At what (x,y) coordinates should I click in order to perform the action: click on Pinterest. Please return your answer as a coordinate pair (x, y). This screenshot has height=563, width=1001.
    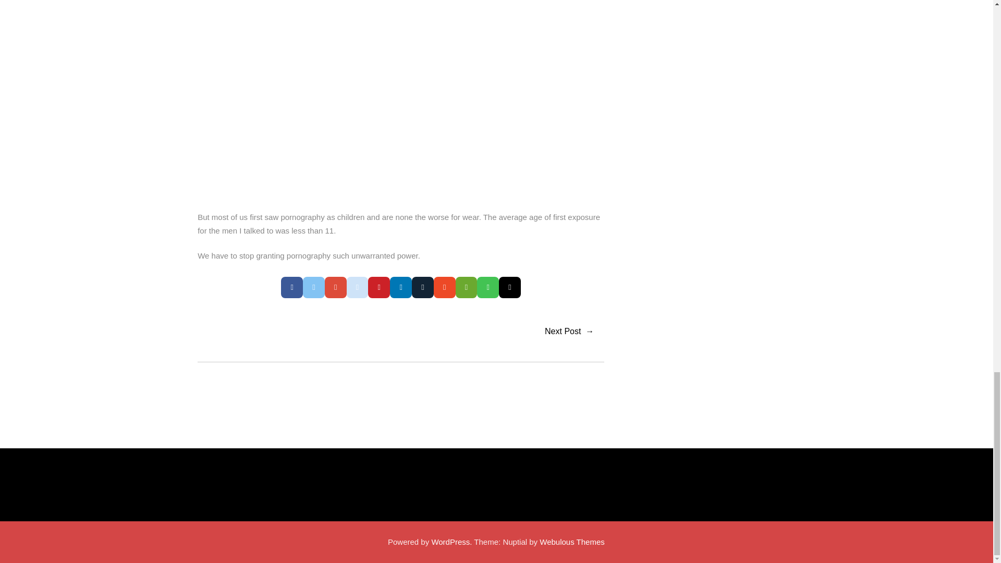
    Looking at the image, I should click on (379, 288).